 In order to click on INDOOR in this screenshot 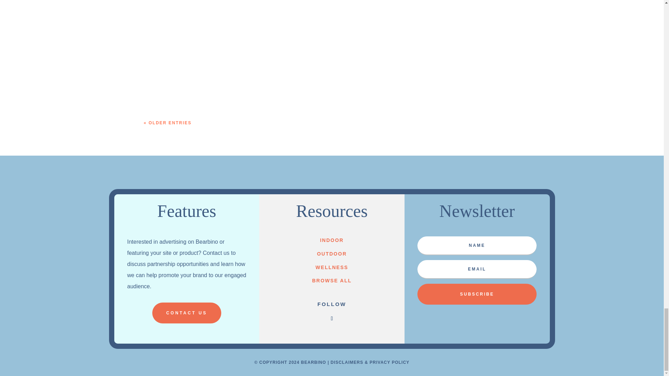, I will do `click(332, 240)`.